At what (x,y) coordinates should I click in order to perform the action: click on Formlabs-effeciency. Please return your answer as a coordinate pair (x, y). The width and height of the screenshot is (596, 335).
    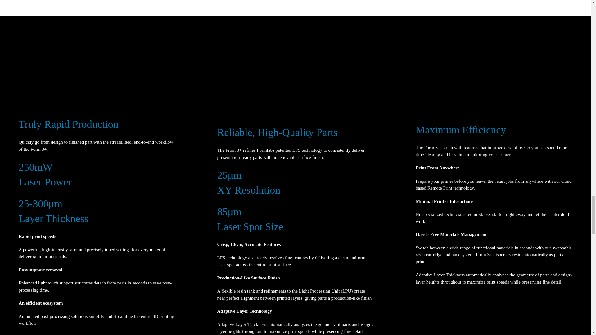
    Looking at the image, I should click on (443, 88).